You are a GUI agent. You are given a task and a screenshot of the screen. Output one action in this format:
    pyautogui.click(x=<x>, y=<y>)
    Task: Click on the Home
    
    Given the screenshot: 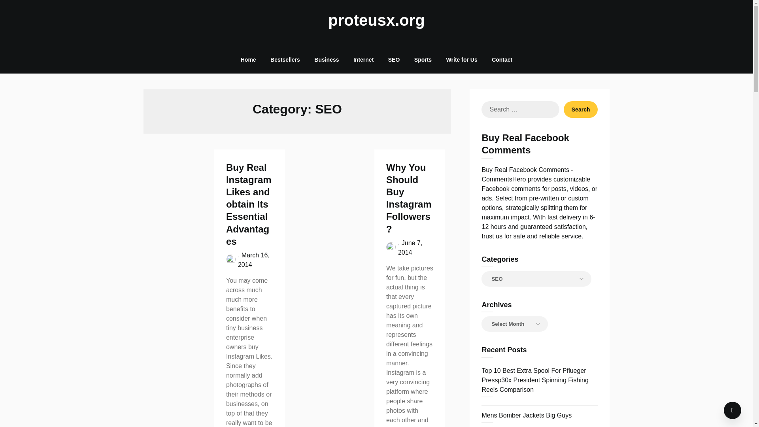 What is the action you would take?
    pyautogui.click(x=248, y=59)
    